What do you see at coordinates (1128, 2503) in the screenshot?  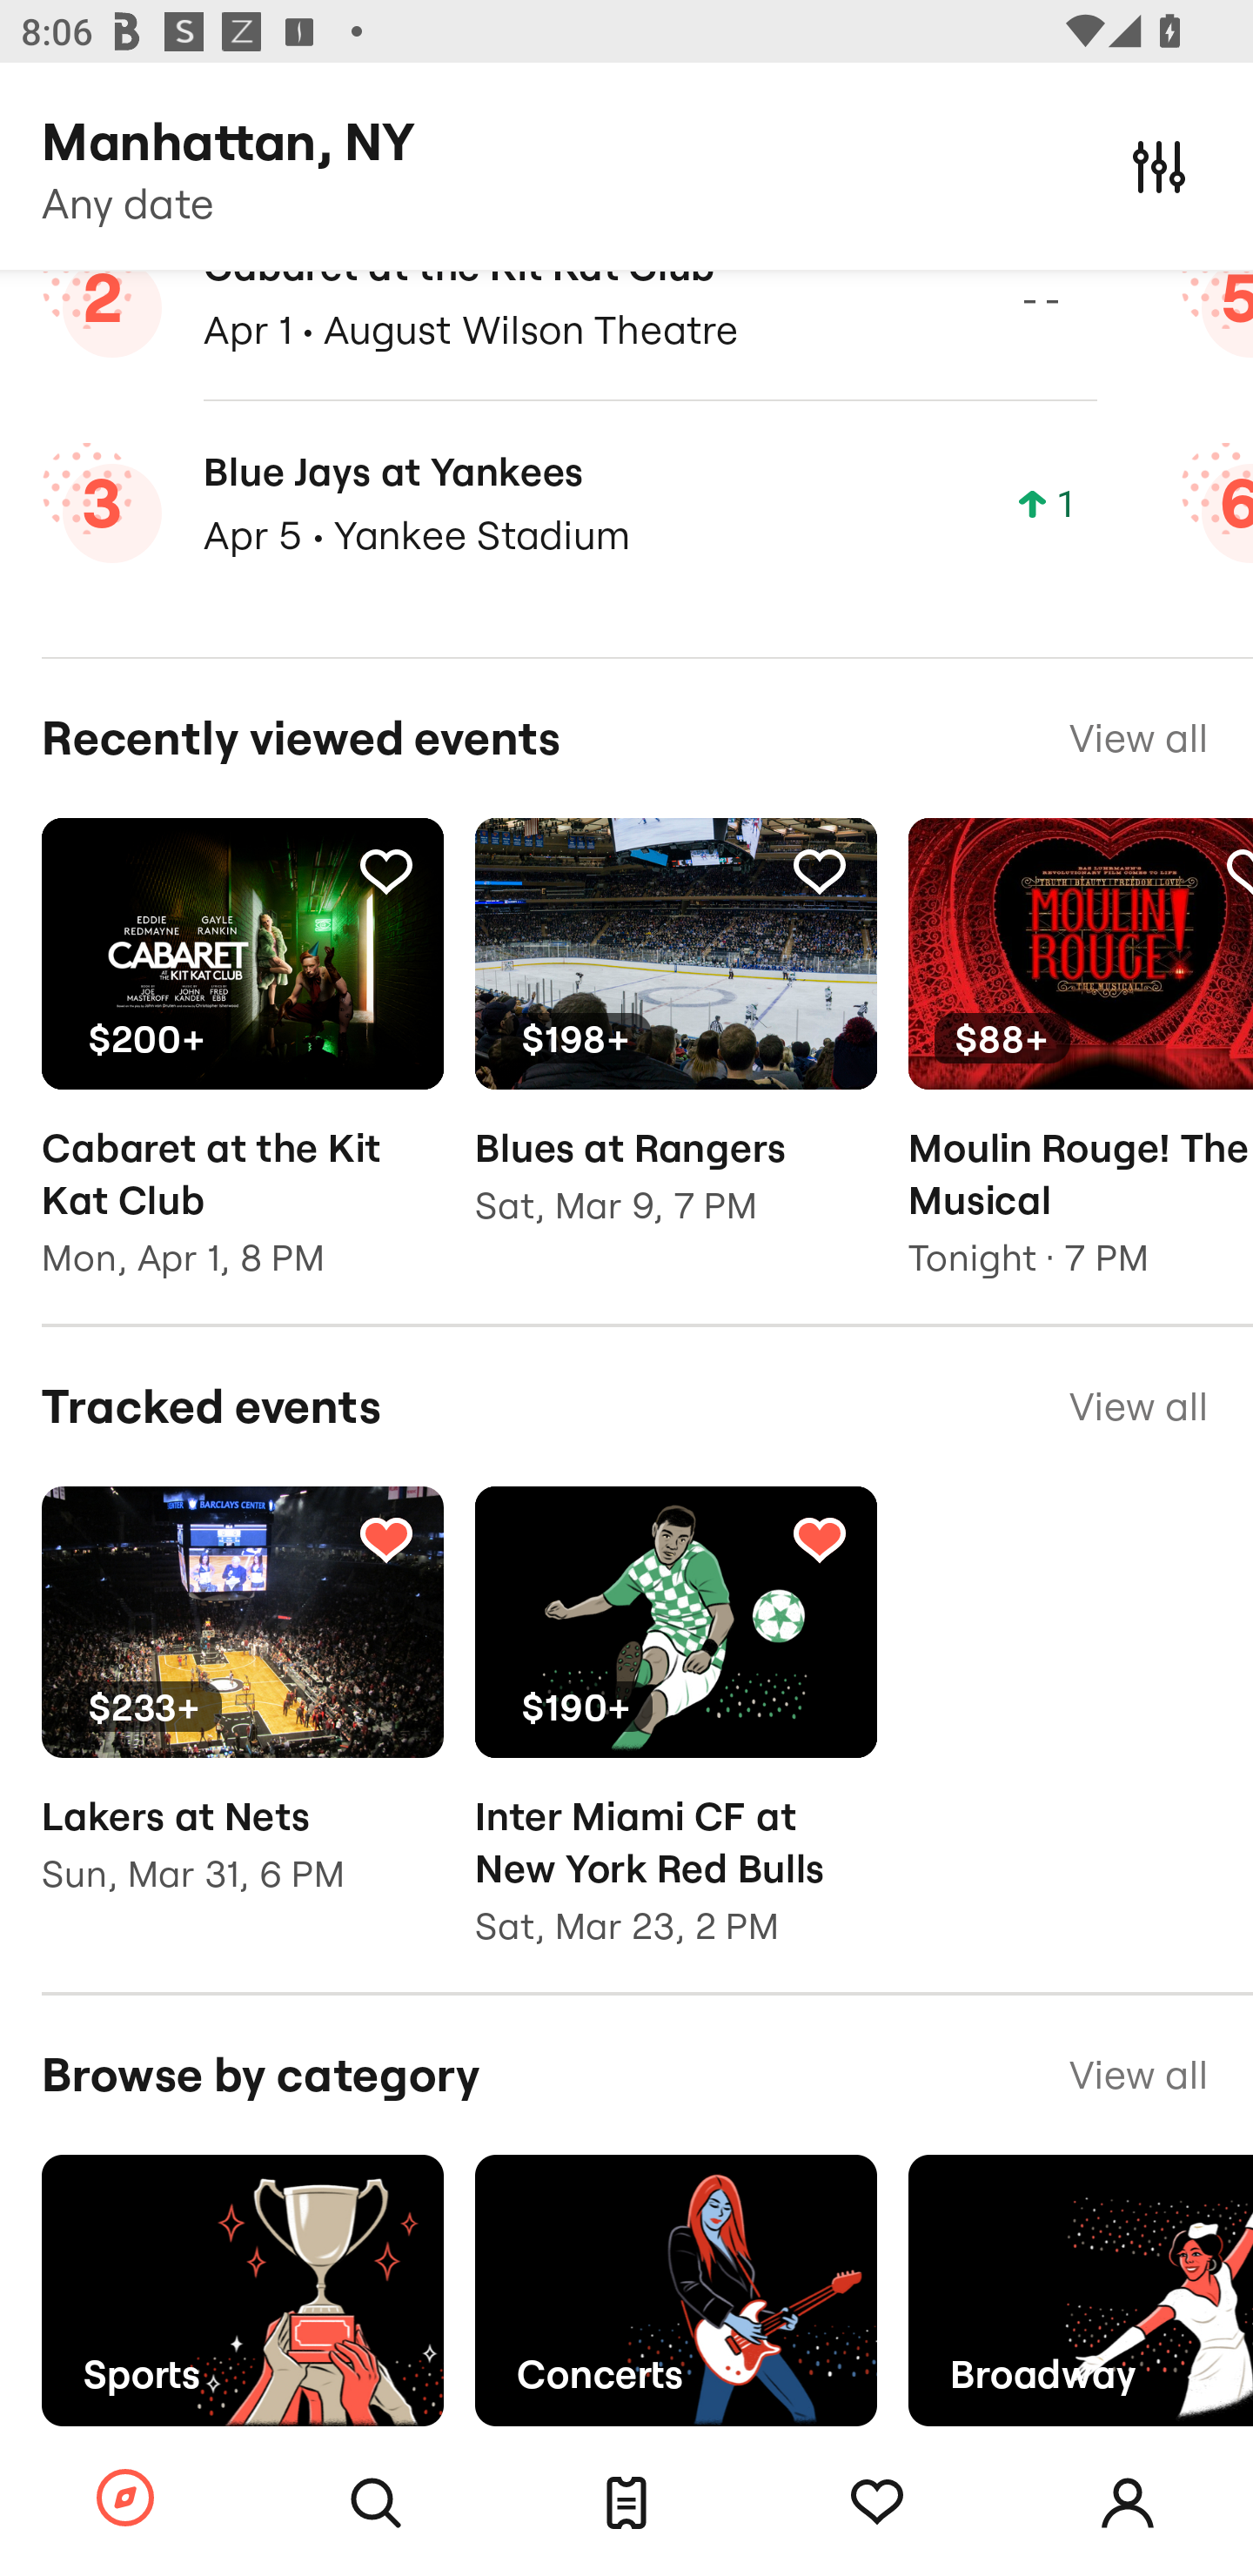 I see `Account` at bounding box center [1128, 2503].